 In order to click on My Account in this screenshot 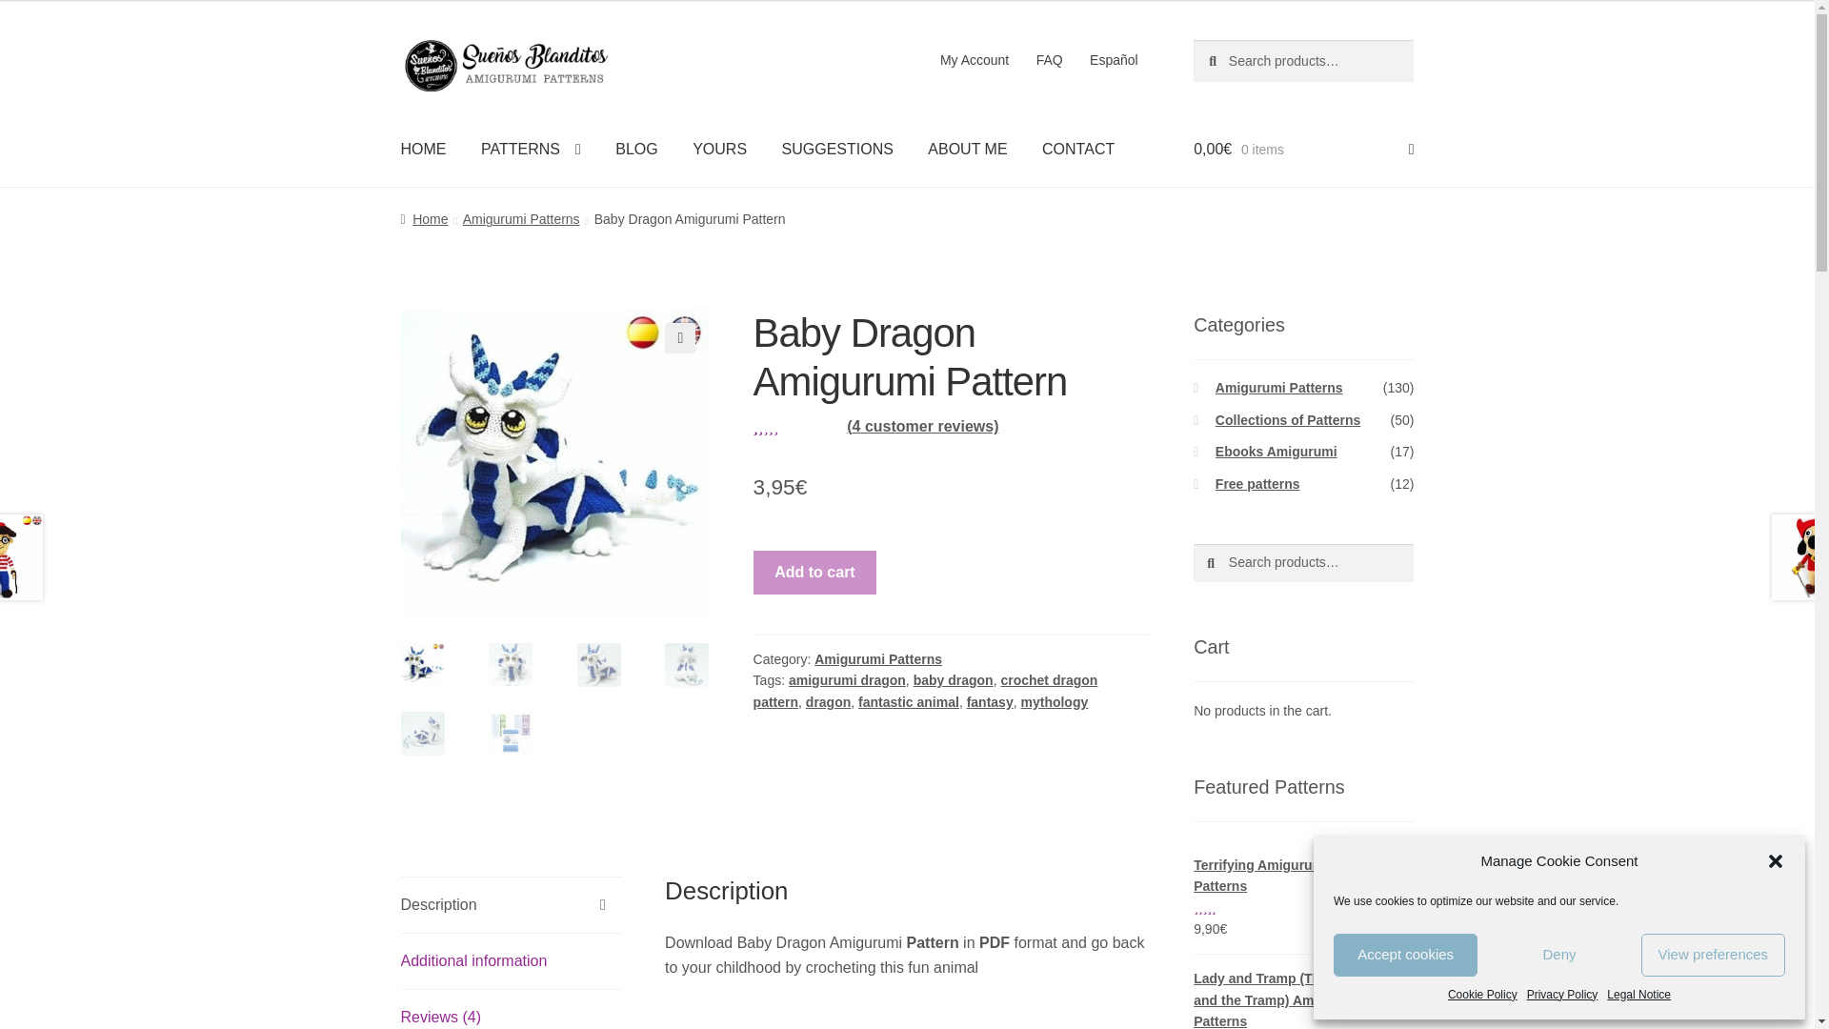, I will do `click(975, 60)`.